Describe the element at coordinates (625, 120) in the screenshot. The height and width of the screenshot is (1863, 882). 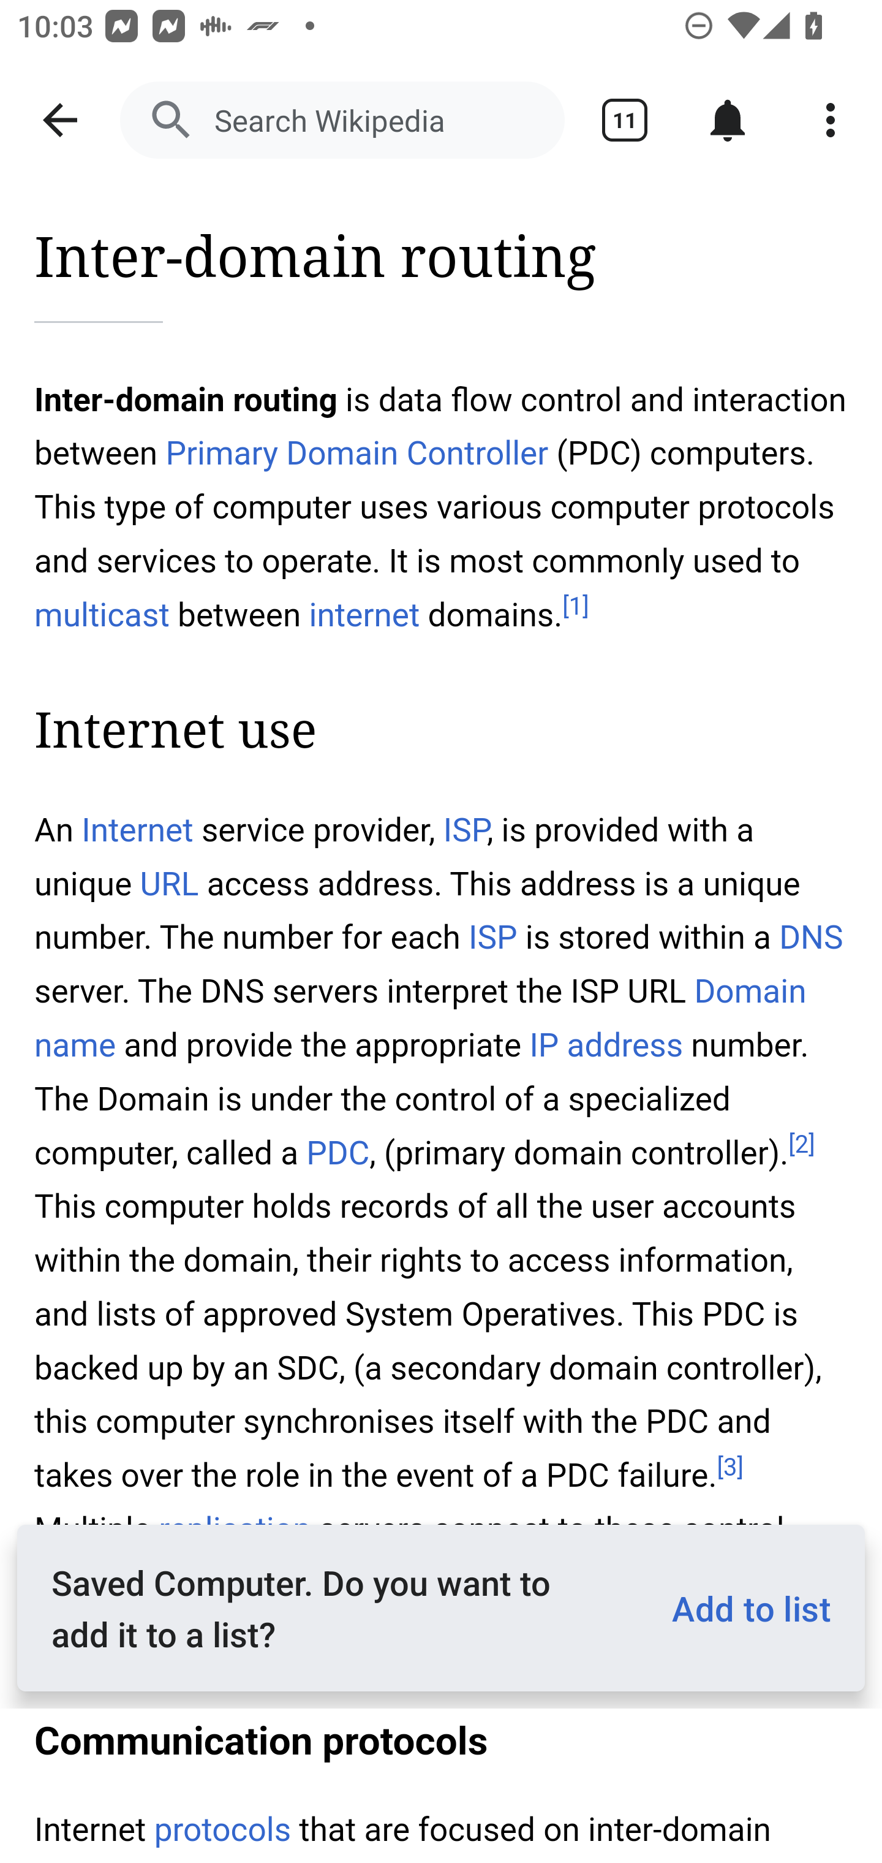
I see `Show tabs 11` at that location.